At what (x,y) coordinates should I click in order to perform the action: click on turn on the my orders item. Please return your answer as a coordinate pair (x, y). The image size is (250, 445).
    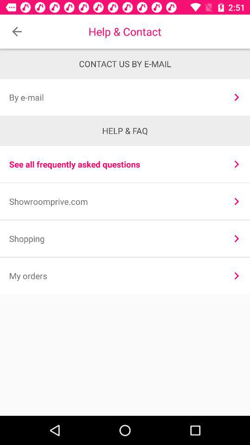
    Looking at the image, I should click on (115, 275).